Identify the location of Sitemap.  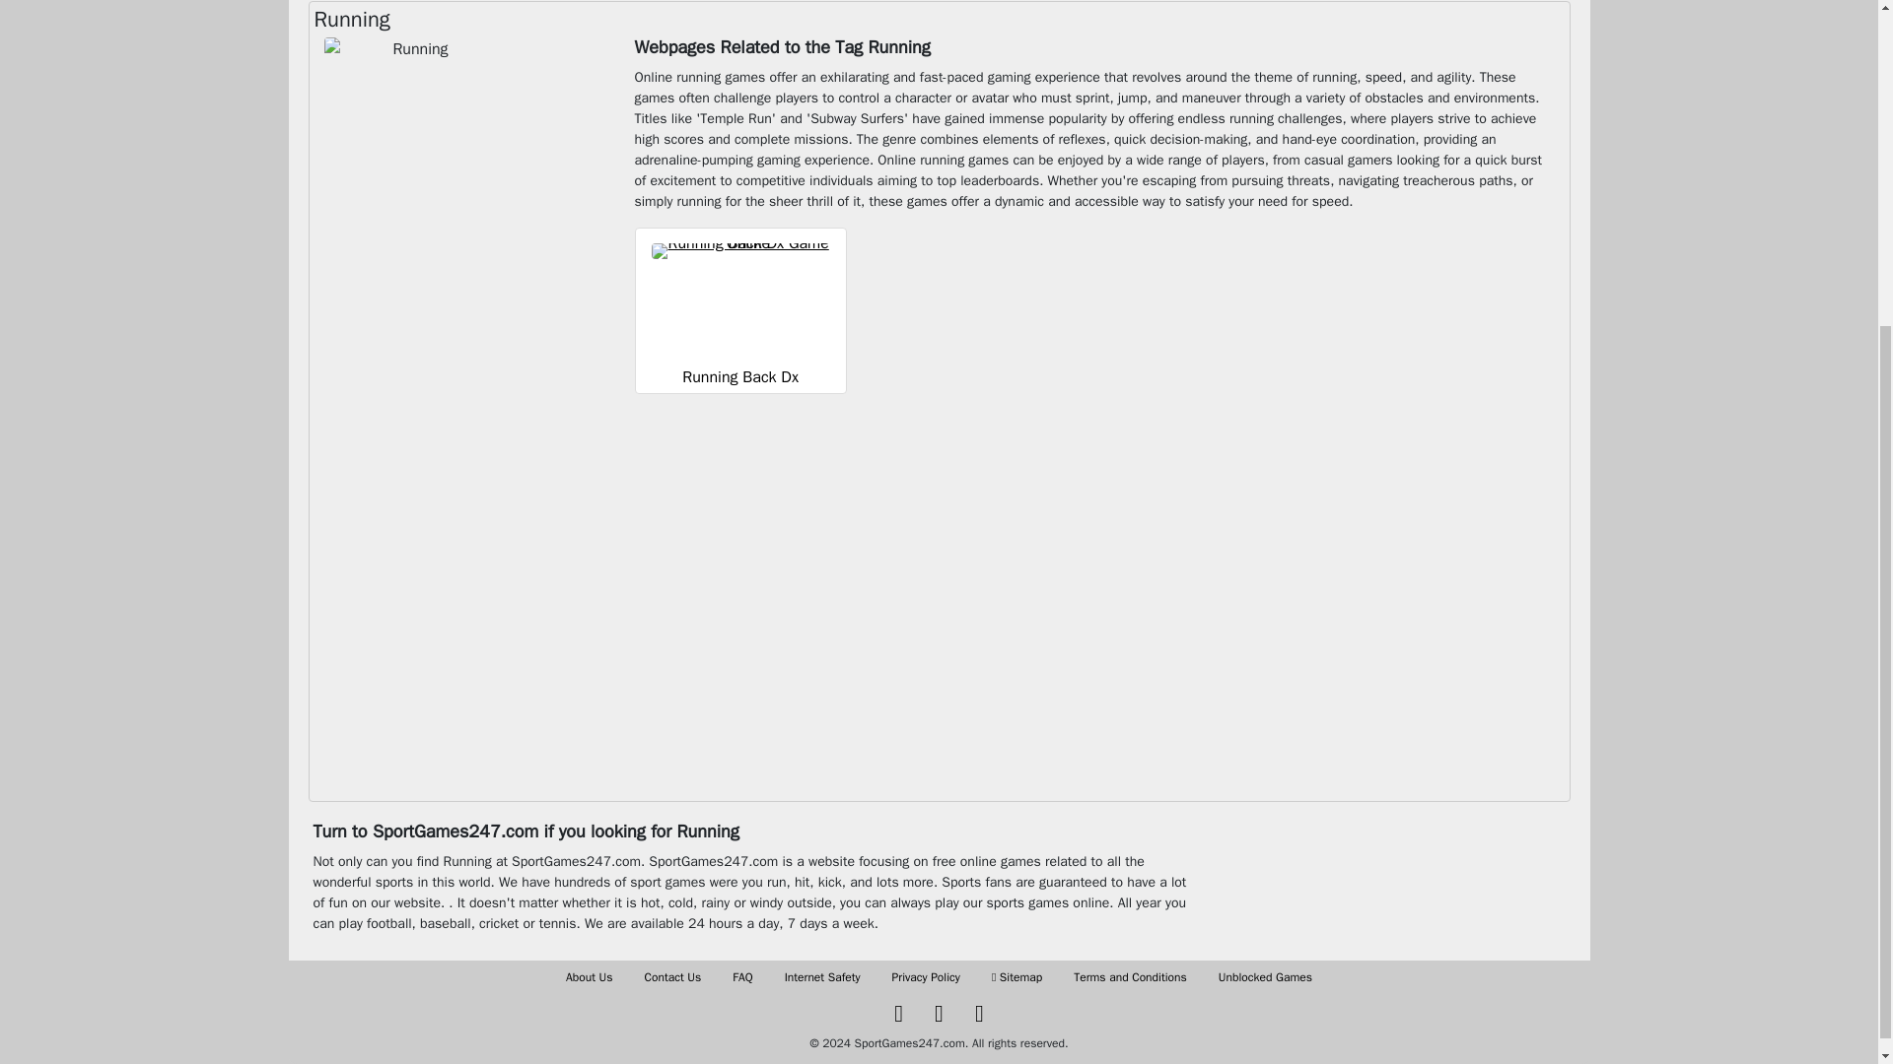
(1017, 977).